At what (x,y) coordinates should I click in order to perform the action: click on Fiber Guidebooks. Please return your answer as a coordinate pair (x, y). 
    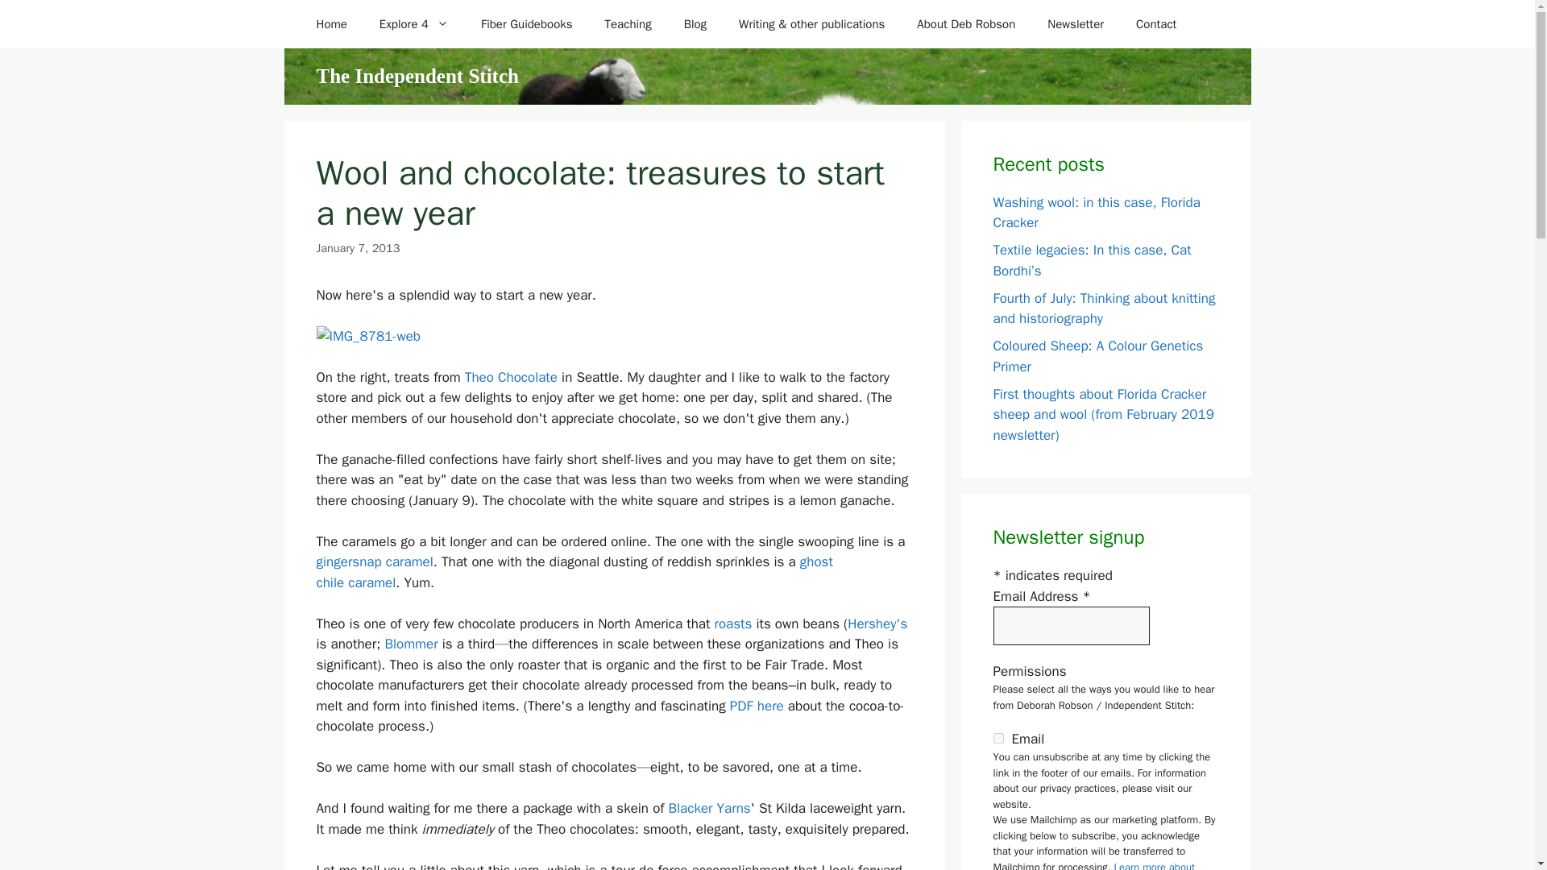
    Looking at the image, I should click on (527, 24).